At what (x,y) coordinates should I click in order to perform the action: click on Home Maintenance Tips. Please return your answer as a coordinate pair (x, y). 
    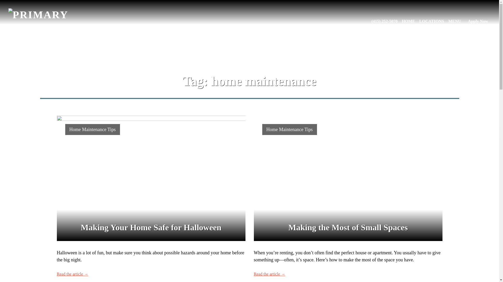
    Looking at the image, I should click on (92, 129).